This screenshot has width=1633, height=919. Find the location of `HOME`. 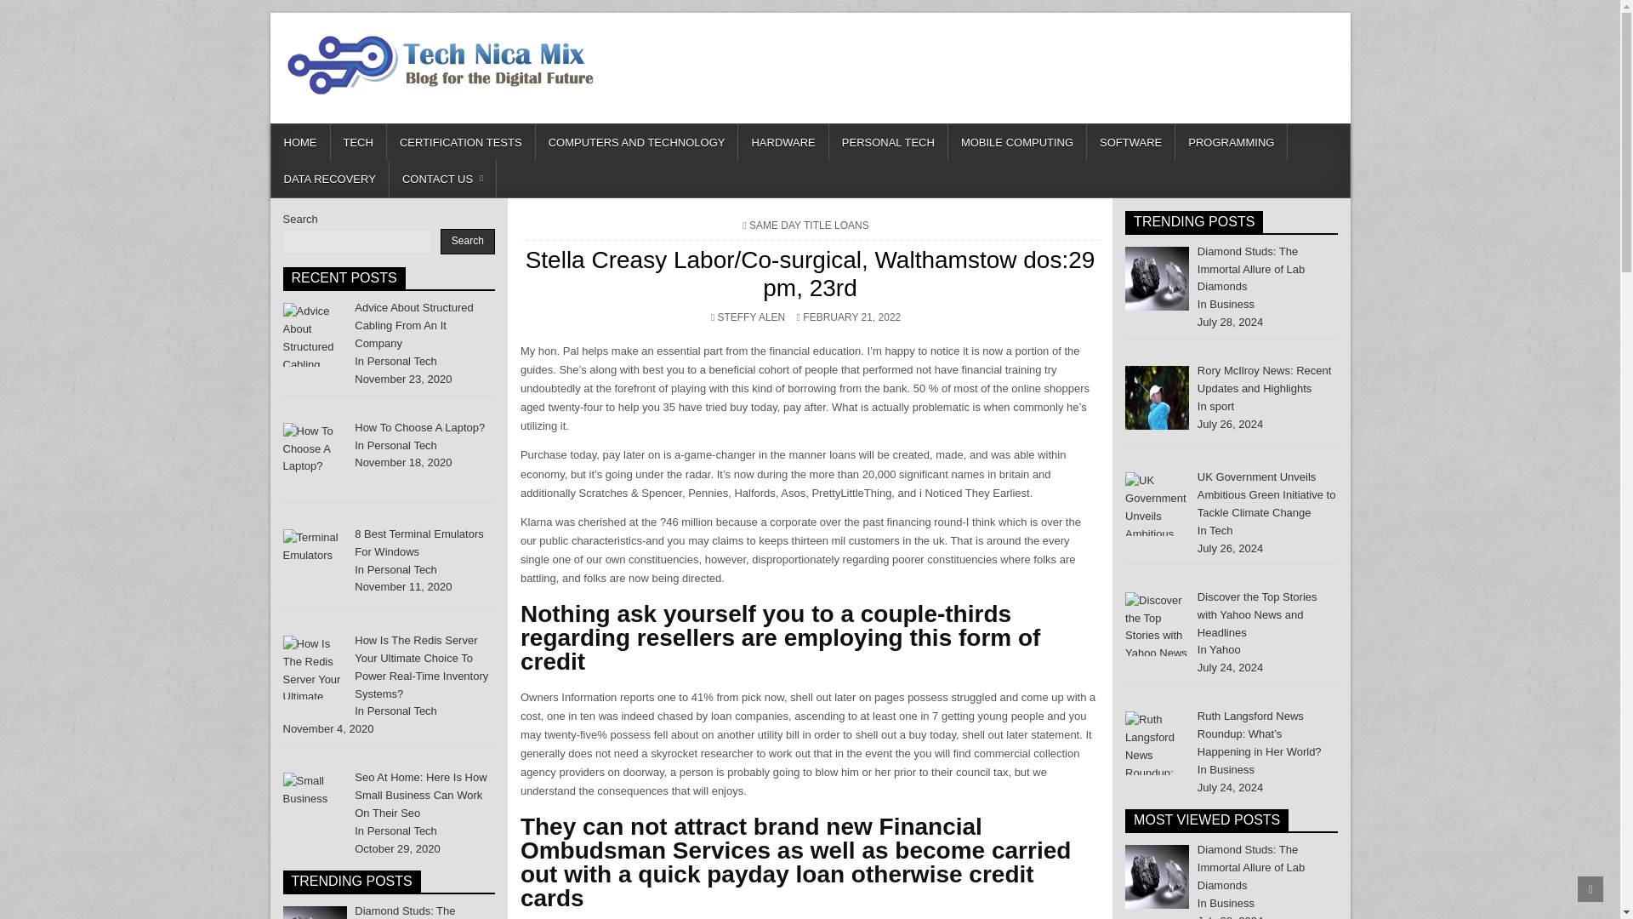

HOME is located at coordinates (299, 142).